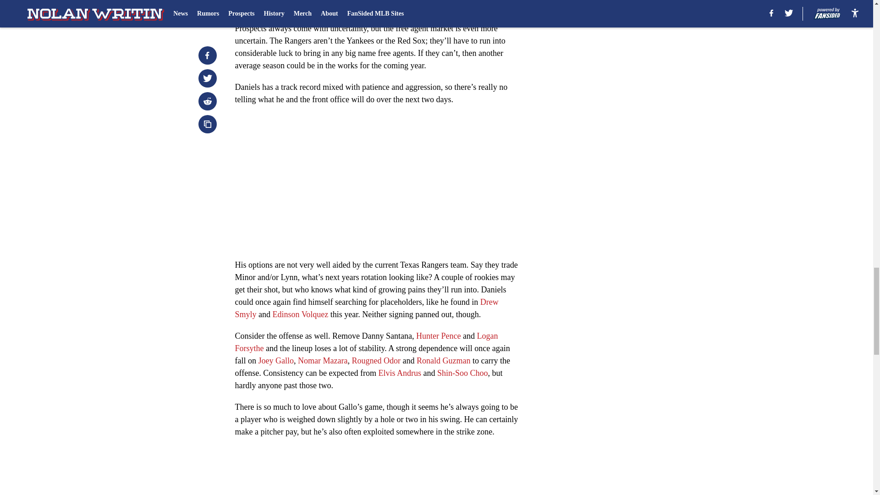 The width and height of the screenshot is (880, 495). What do you see at coordinates (438, 335) in the screenshot?
I see `Hunter Pence` at bounding box center [438, 335].